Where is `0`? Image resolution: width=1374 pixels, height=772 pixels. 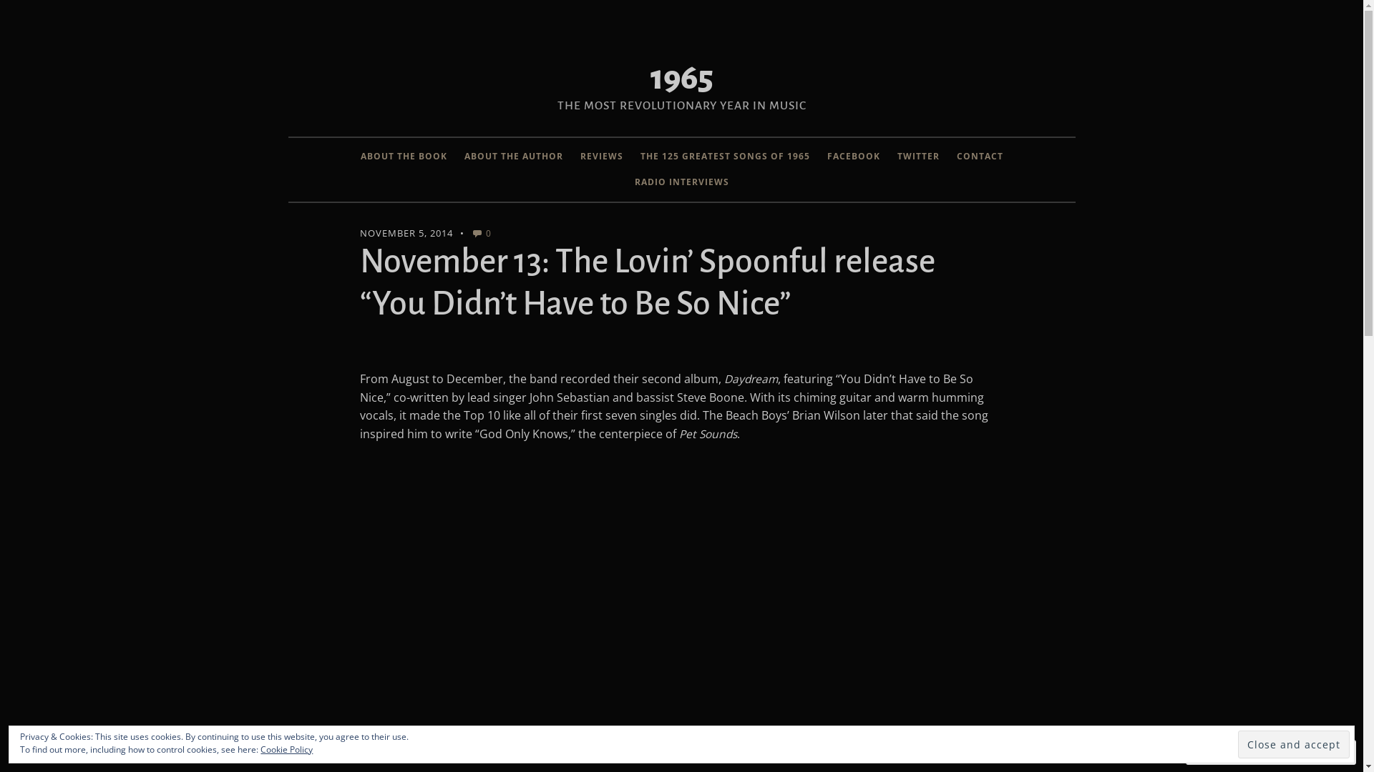 0 is located at coordinates (481, 233).